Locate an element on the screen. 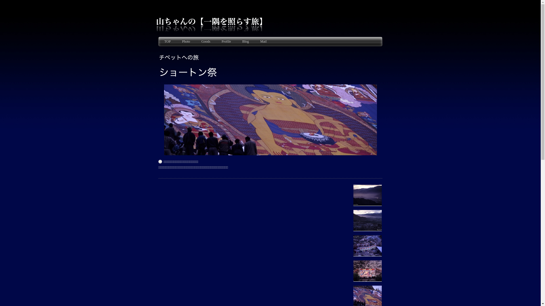  Photo is located at coordinates (186, 41).